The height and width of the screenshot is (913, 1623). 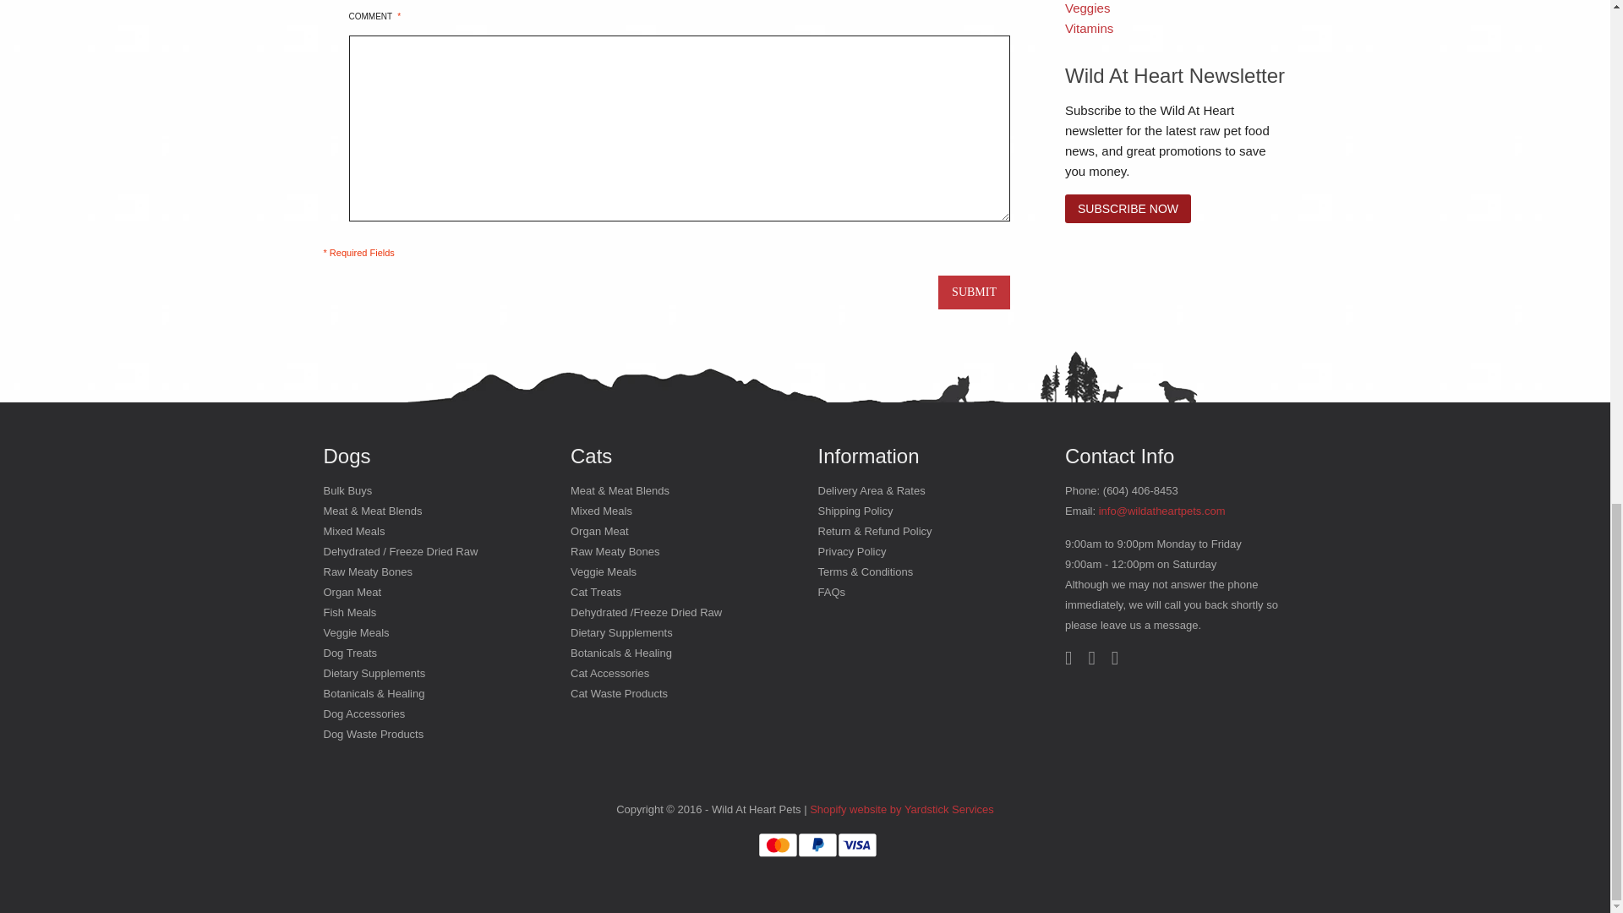 I want to click on Visa, so click(x=857, y=845).